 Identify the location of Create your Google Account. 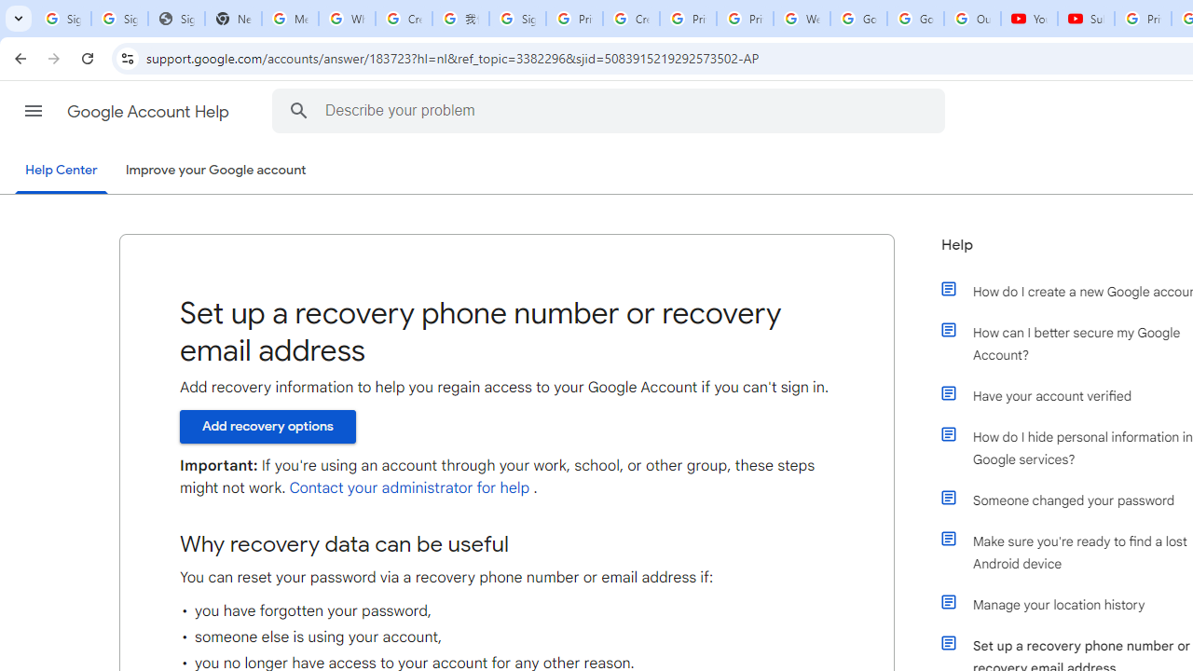
(405, 19).